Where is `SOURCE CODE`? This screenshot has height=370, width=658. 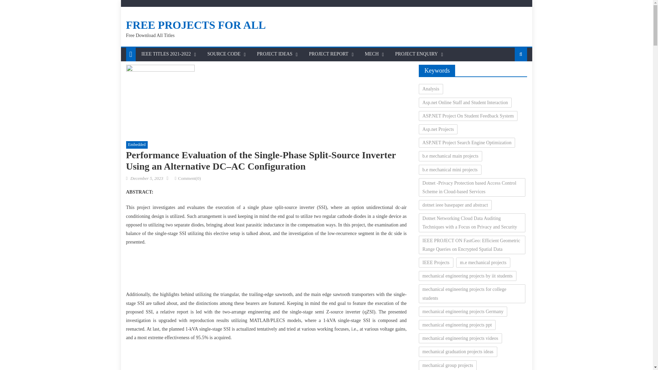
SOURCE CODE is located at coordinates (223, 54).